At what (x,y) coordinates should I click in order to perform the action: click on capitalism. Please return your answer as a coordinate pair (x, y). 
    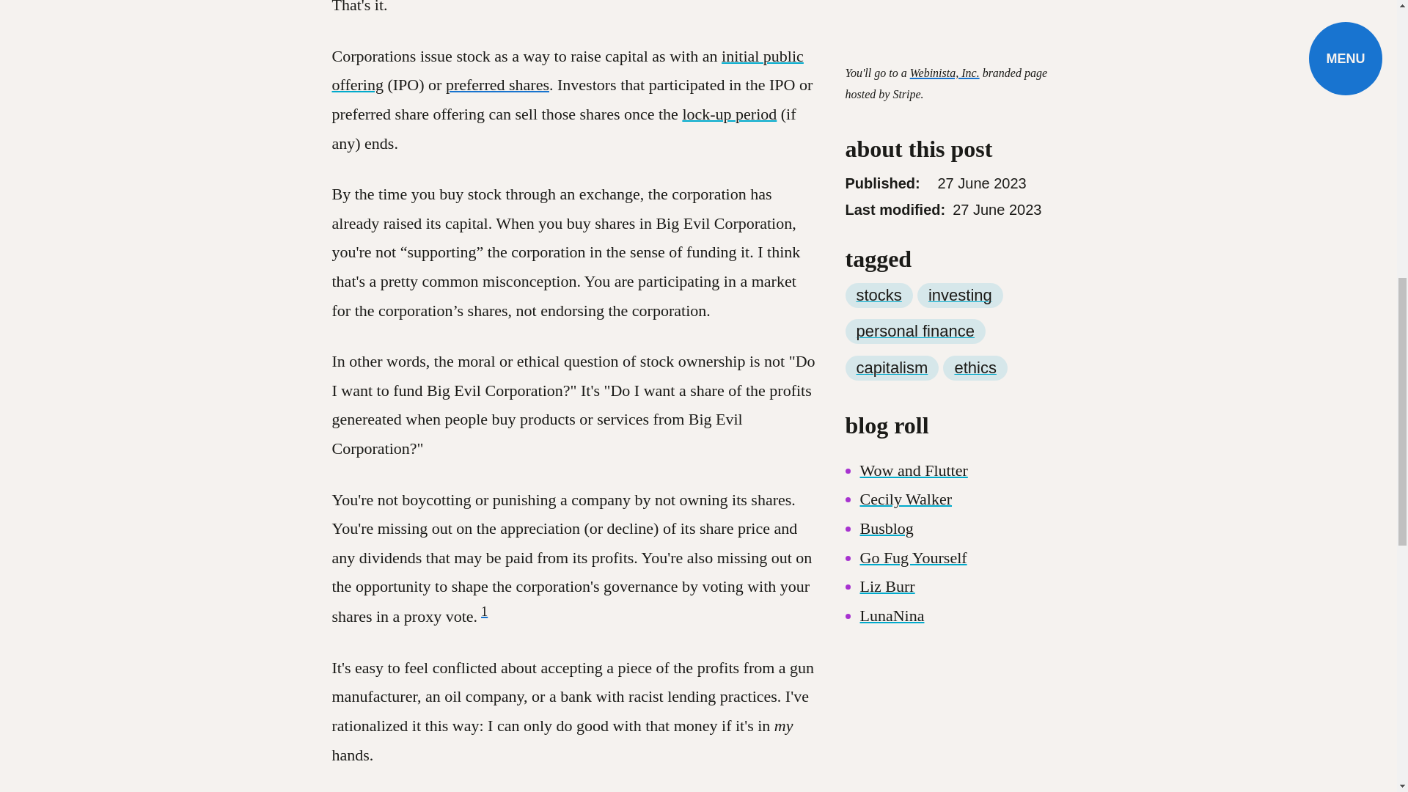
    Looking at the image, I should click on (892, 315).